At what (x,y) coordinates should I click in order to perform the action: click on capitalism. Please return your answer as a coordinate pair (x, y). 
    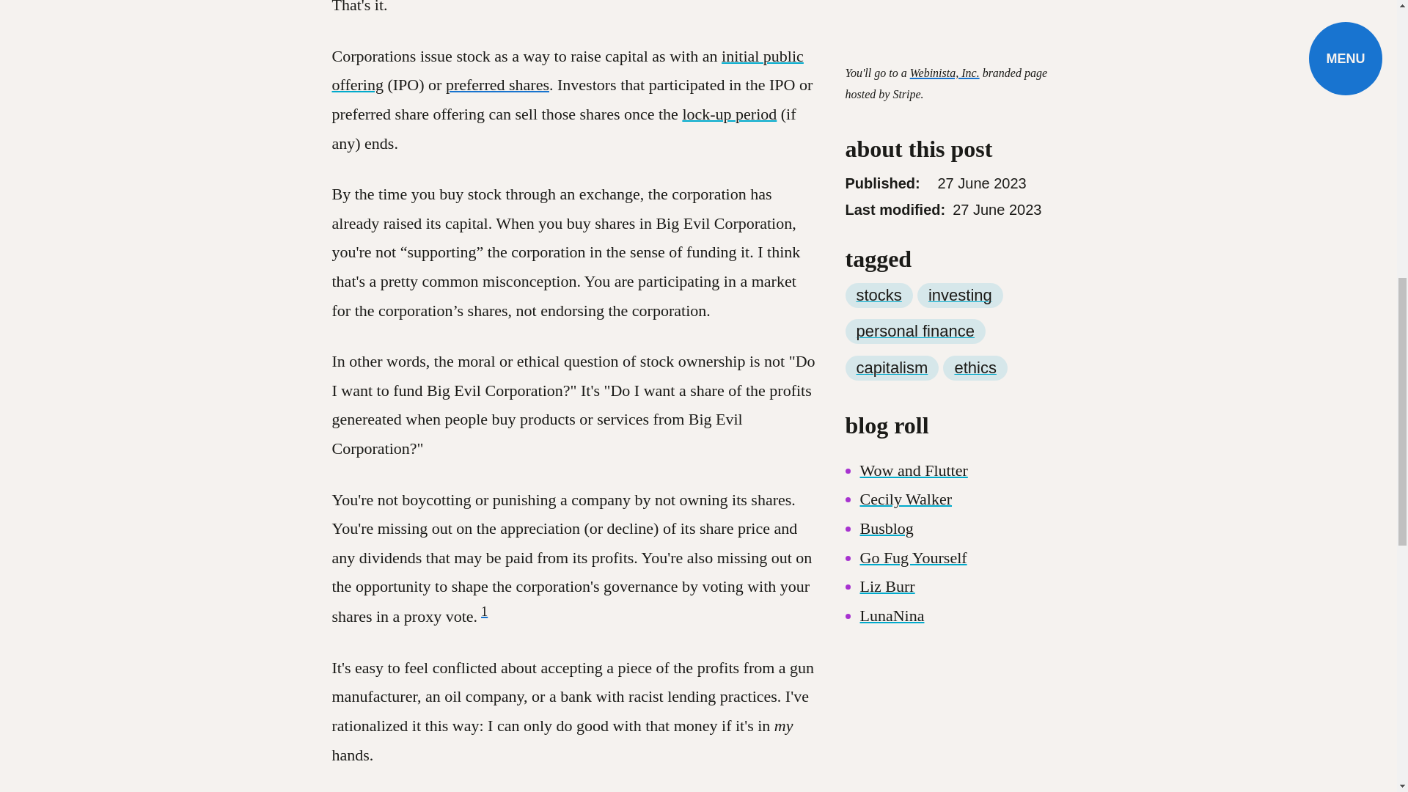
    Looking at the image, I should click on (892, 315).